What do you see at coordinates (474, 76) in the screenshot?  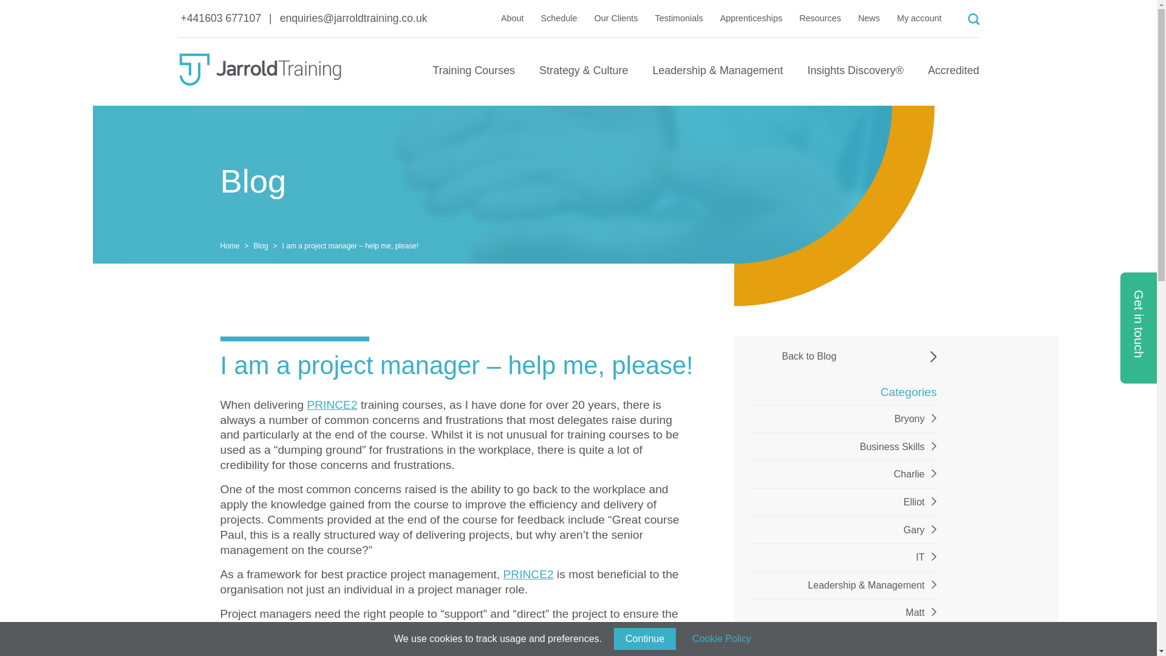 I see `Training Courses` at bounding box center [474, 76].